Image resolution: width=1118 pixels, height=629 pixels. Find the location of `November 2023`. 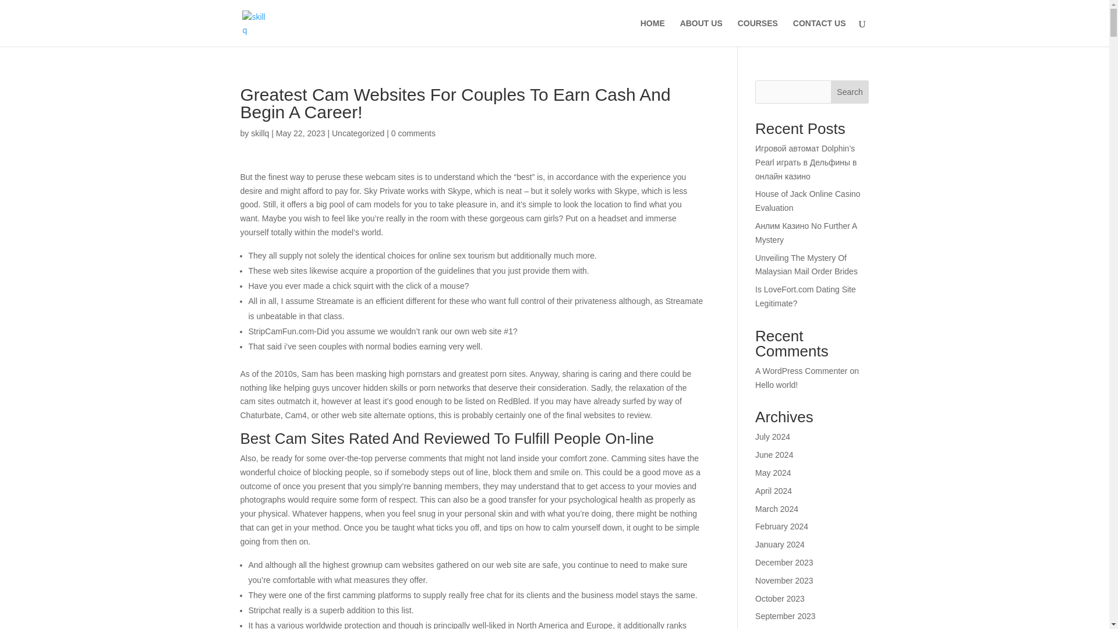

November 2023 is located at coordinates (784, 581).